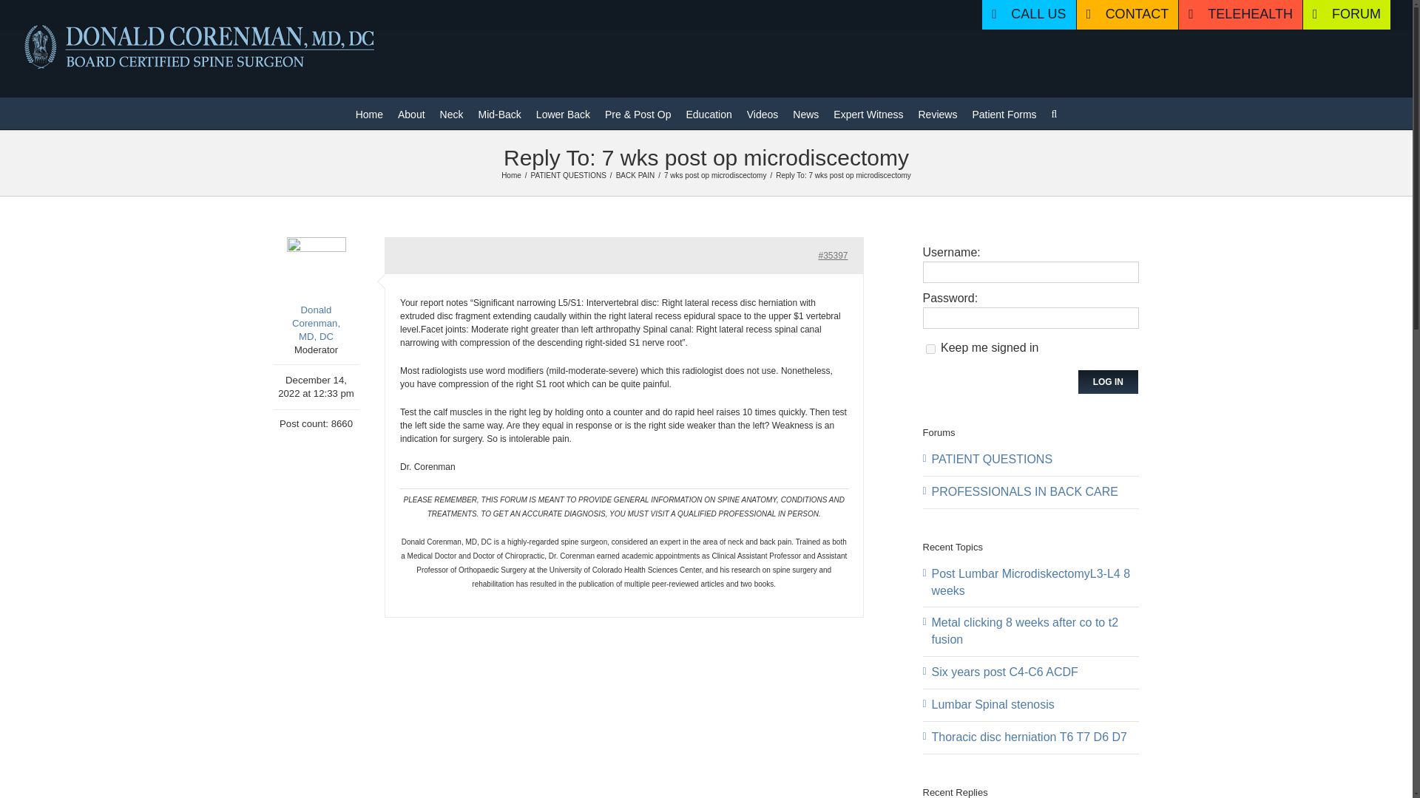  Describe the element at coordinates (1346, 15) in the screenshot. I see `FORUM` at that location.